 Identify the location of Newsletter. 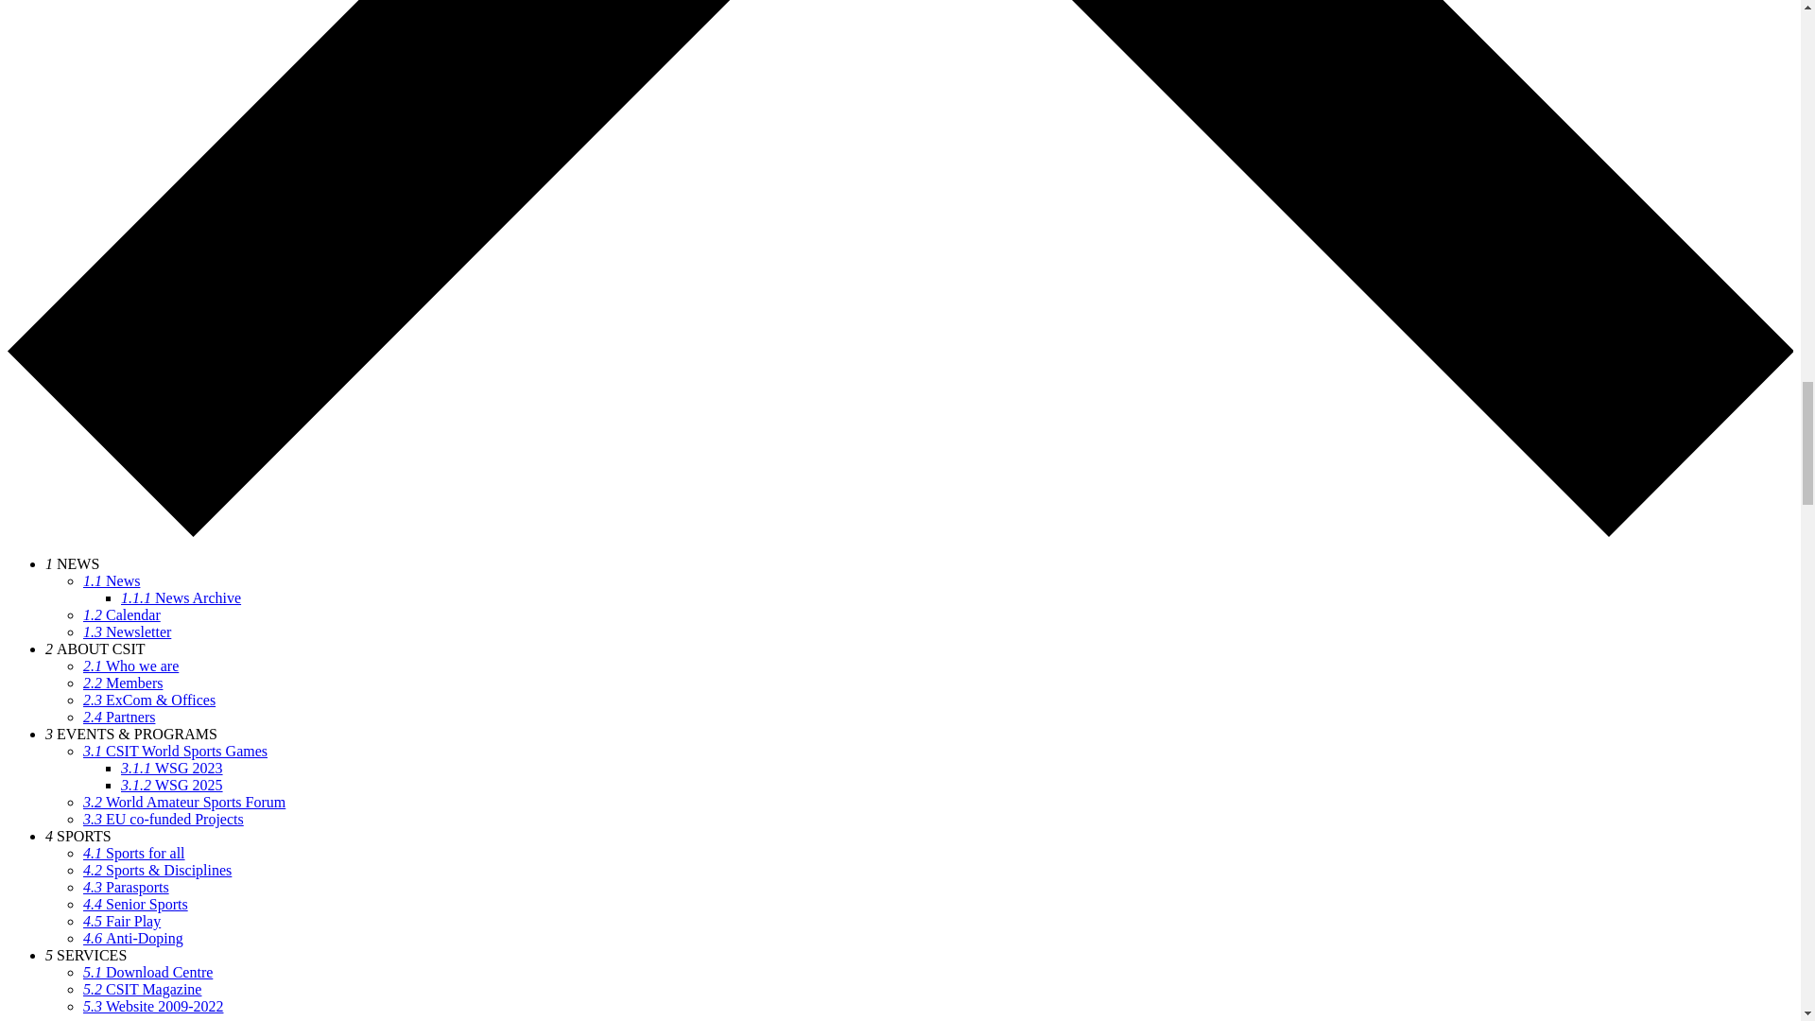
(127, 632).